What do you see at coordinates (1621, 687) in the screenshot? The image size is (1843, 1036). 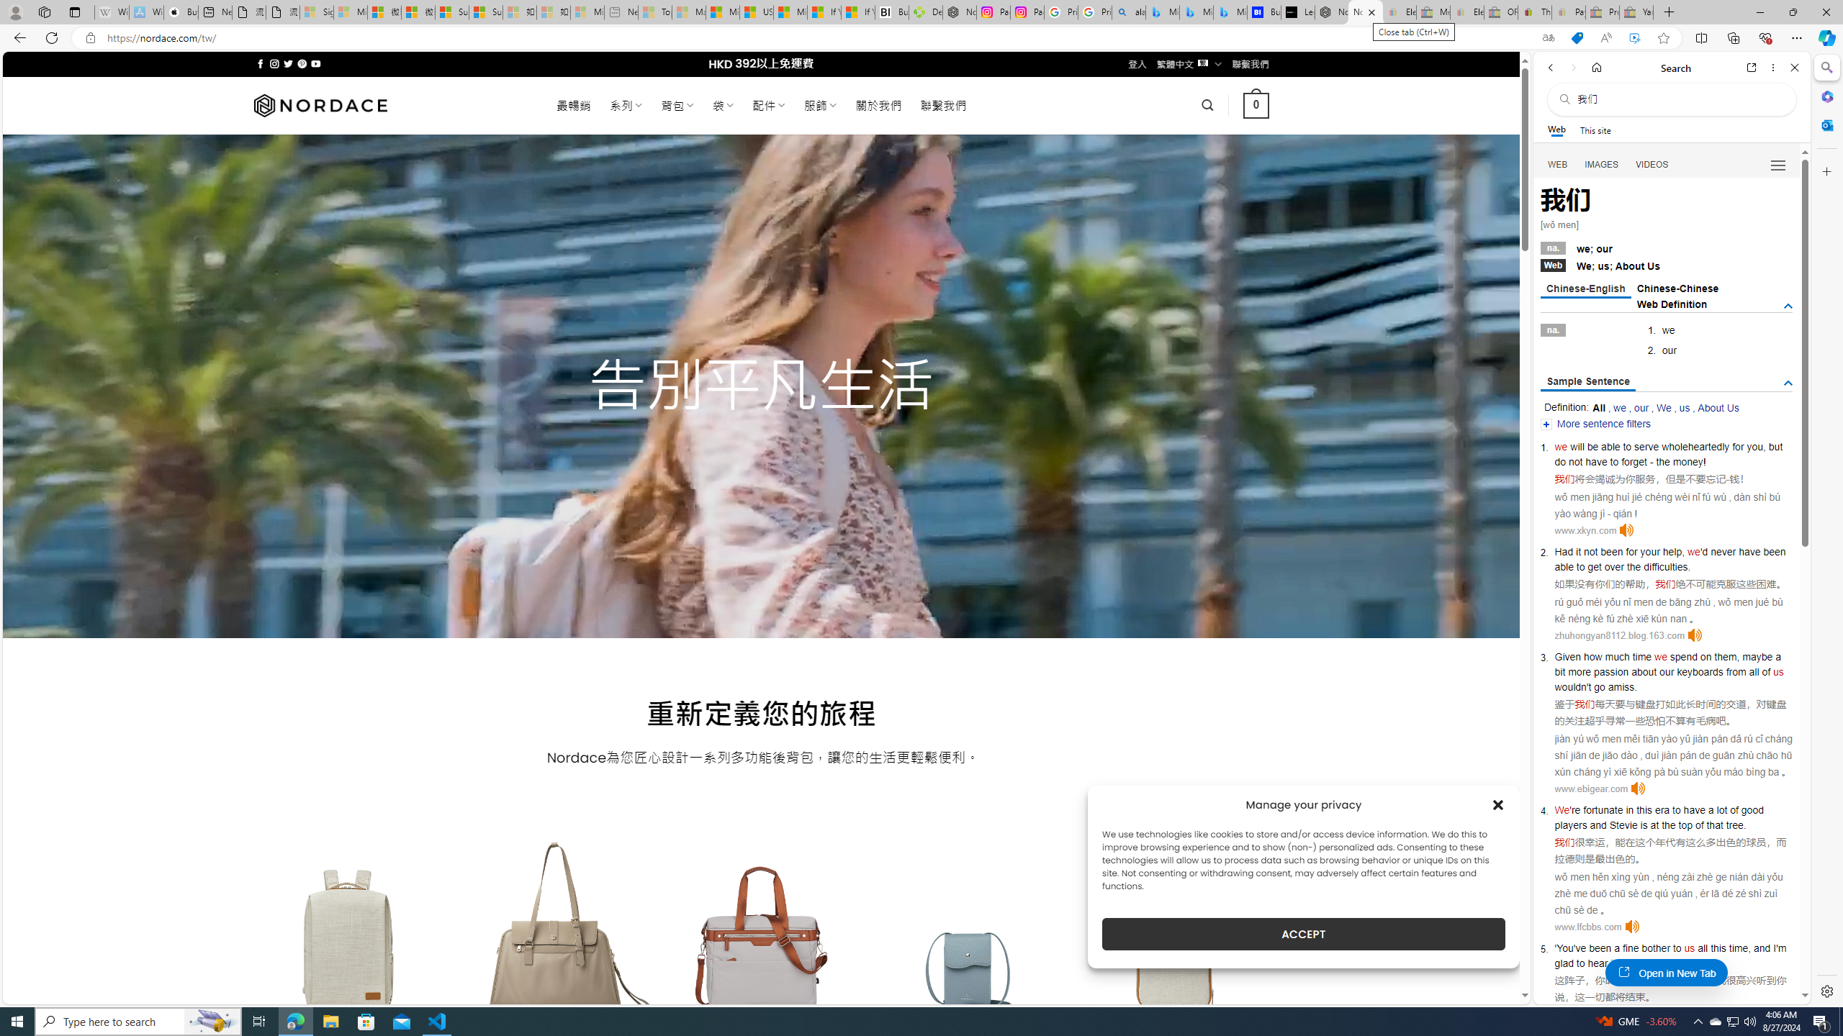 I see `amiss` at bounding box center [1621, 687].